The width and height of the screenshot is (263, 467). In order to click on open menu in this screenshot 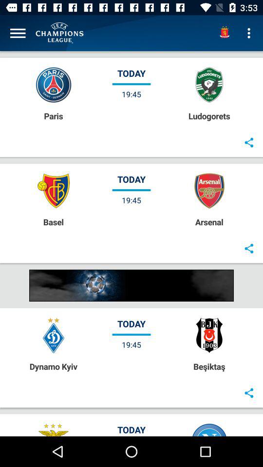, I will do `click(18, 33)`.